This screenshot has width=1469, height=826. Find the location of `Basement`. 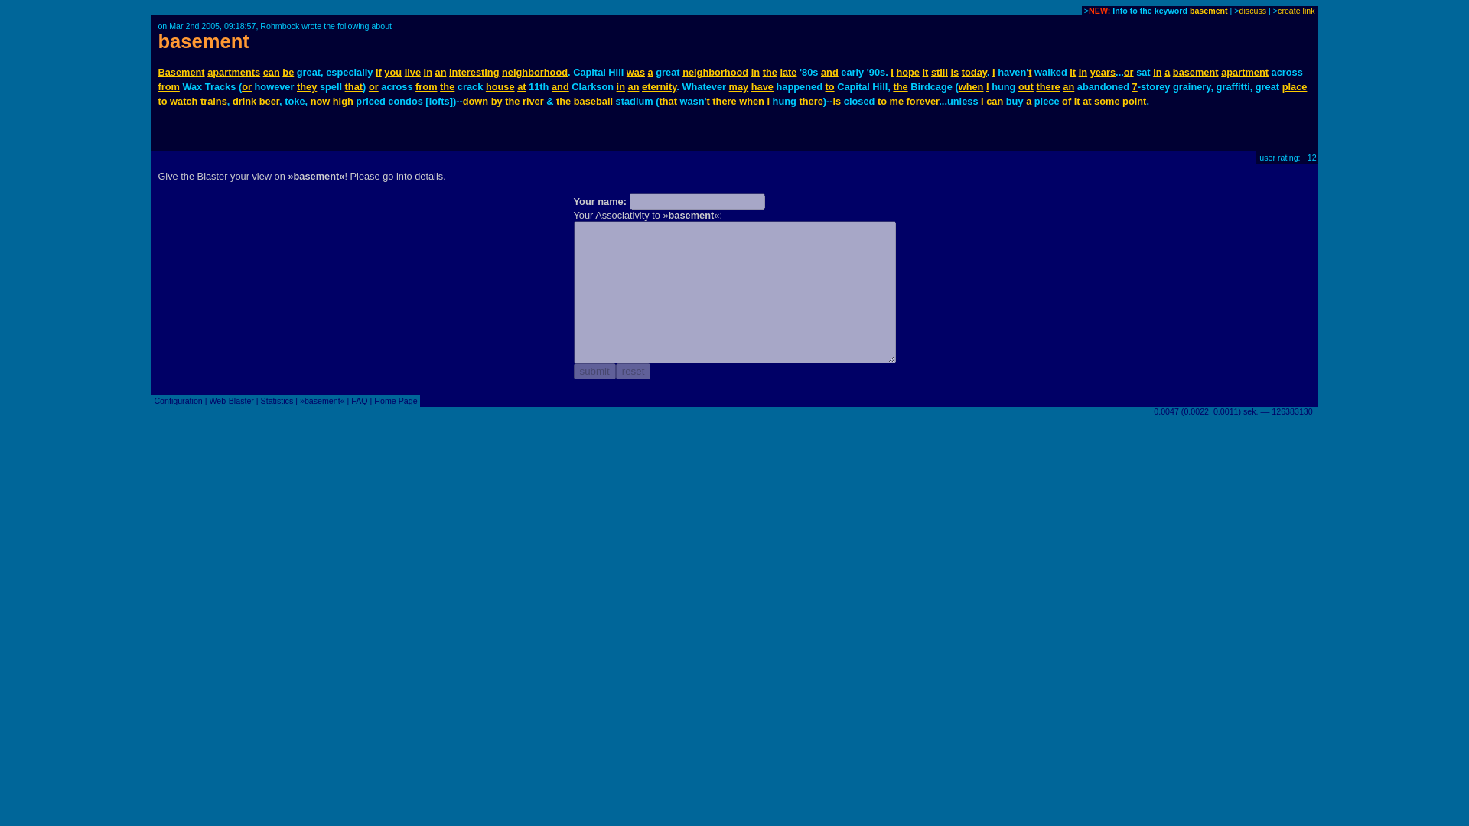

Basement is located at coordinates (181, 72).